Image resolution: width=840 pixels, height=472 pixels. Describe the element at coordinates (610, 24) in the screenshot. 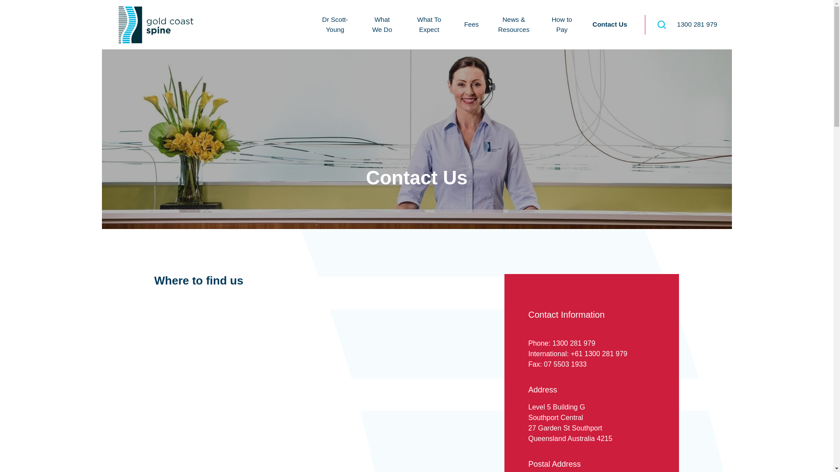

I see `Contact Us` at that location.